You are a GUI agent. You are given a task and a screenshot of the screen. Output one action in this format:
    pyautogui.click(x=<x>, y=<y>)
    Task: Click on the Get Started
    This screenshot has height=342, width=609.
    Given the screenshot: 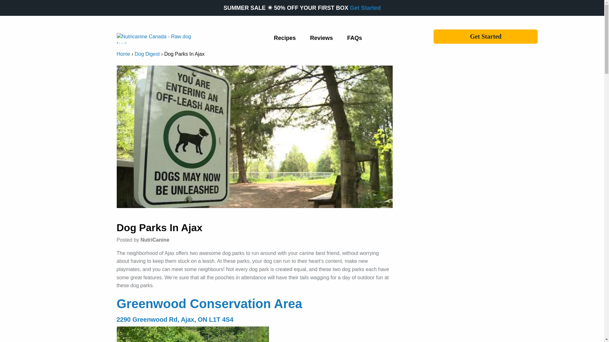 What is the action you would take?
    pyautogui.click(x=486, y=36)
    